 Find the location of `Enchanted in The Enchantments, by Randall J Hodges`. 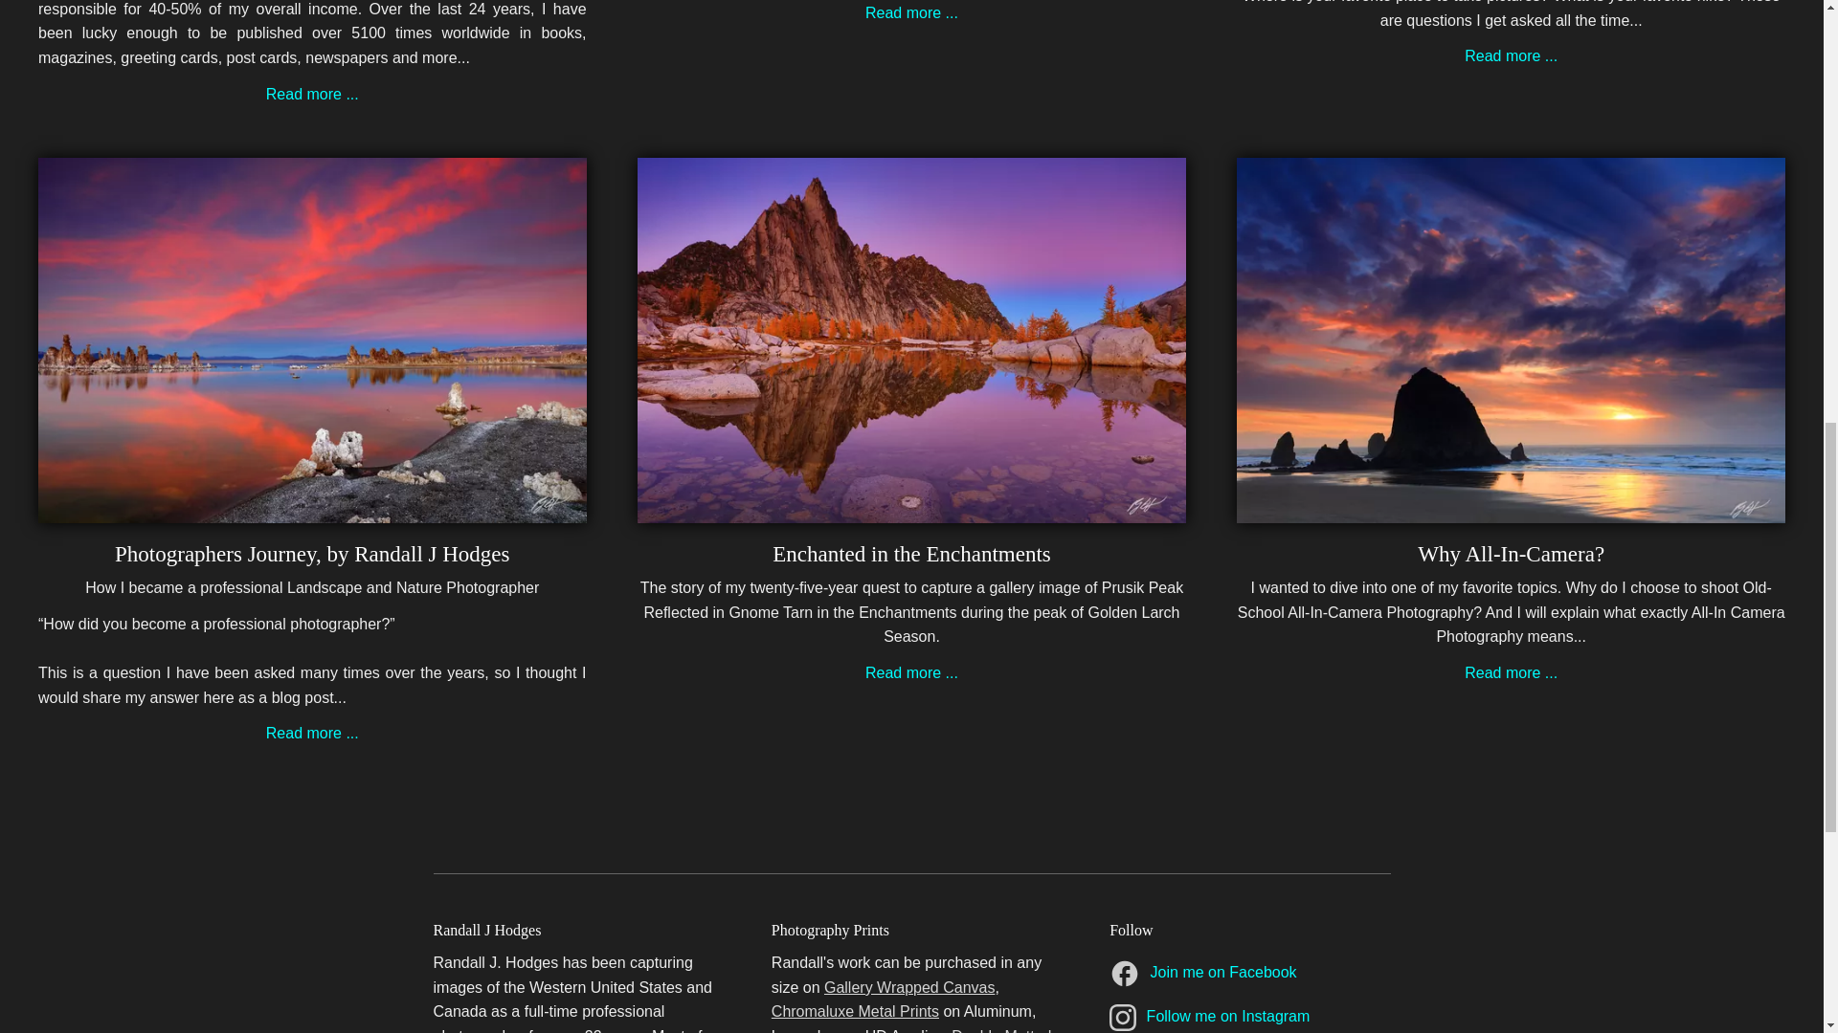

Enchanted in The Enchantments, by Randall J Hodges is located at coordinates (911, 672).